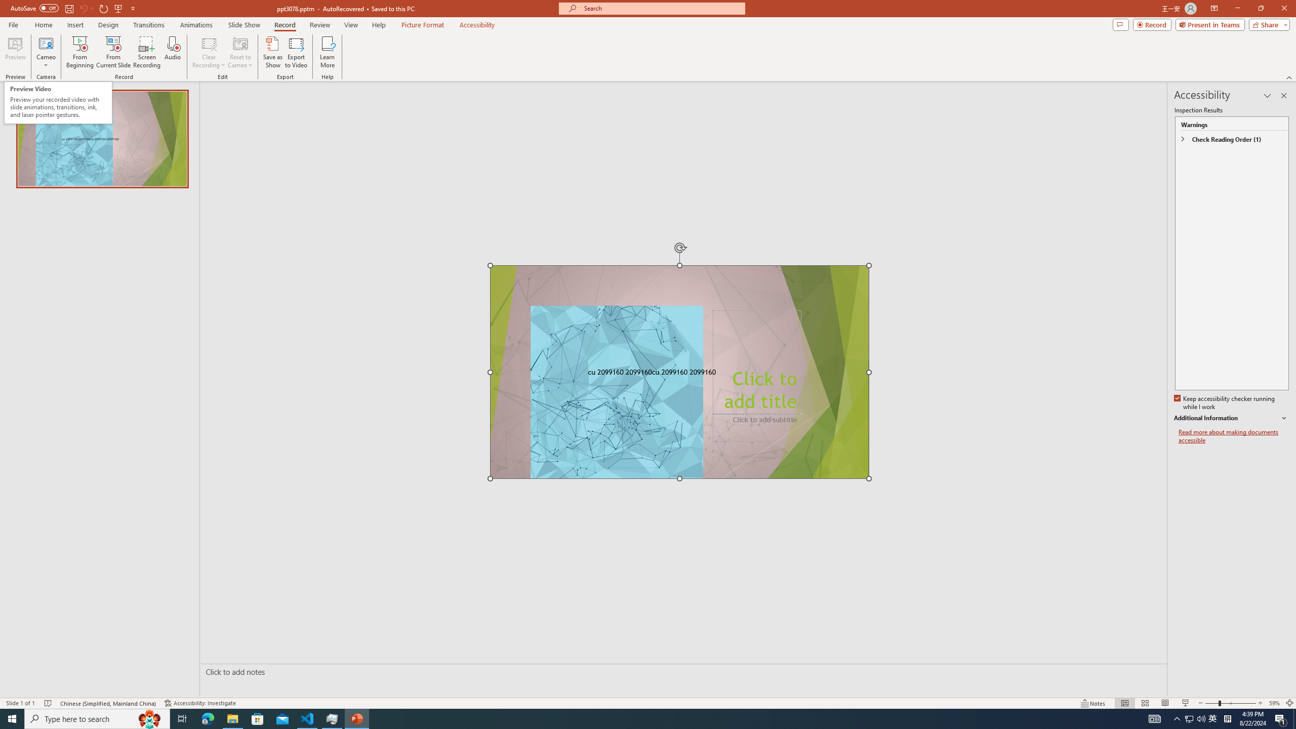 This screenshot has width=1296, height=729. What do you see at coordinates (1234, 436) in the screenshot?
I see `Read more about making documents accessible` at bounding box center [1234, 436].